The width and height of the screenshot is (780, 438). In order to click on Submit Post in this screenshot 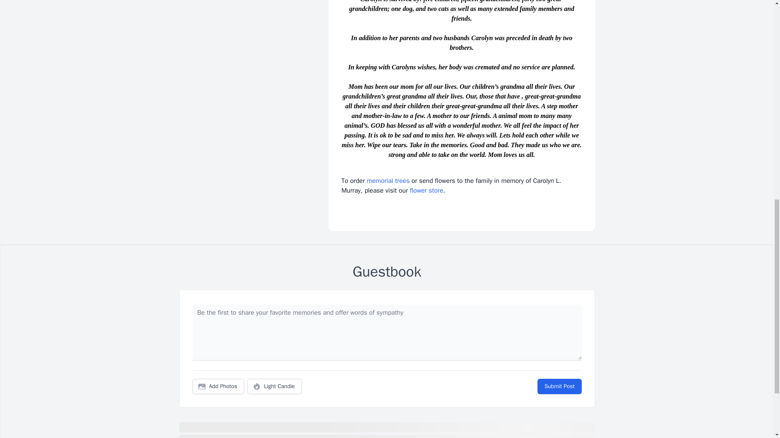, I will do `click(559, 386)`.